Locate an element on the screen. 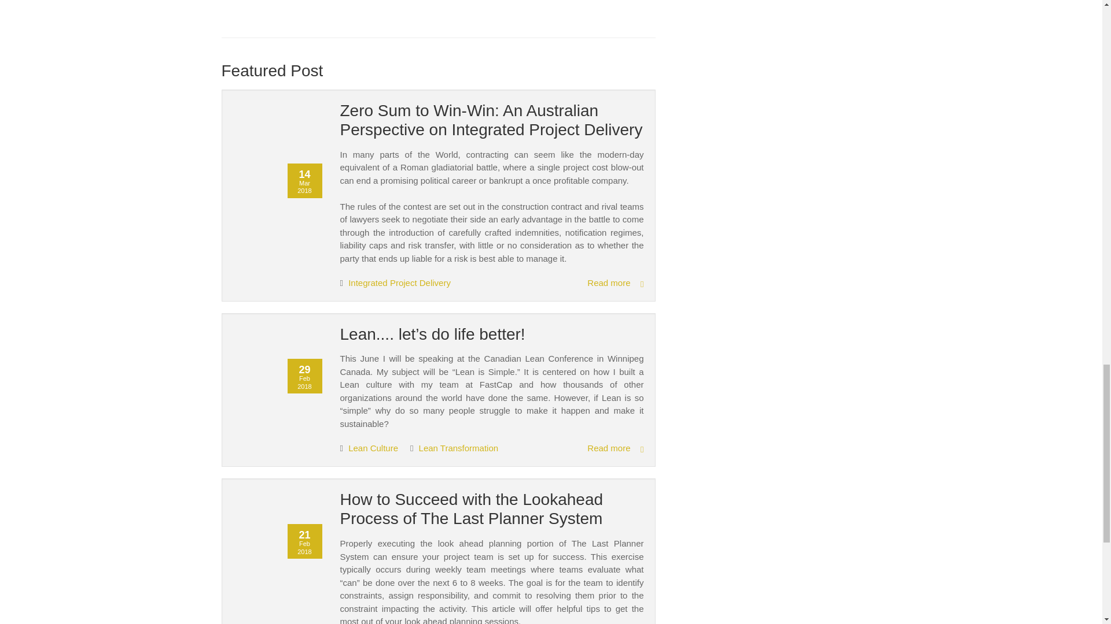 This screenshot has width=1111, height=624. Read more is located at coordinates (615, 448).